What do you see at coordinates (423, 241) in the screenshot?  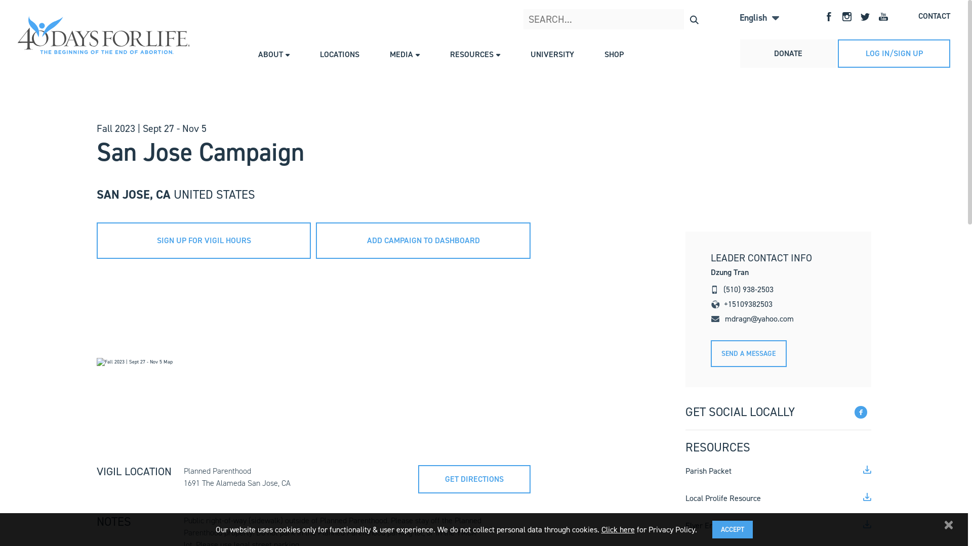 I see `ADD CAMPAIGN TO DASHBOARD` at bounding box center [423, 241].